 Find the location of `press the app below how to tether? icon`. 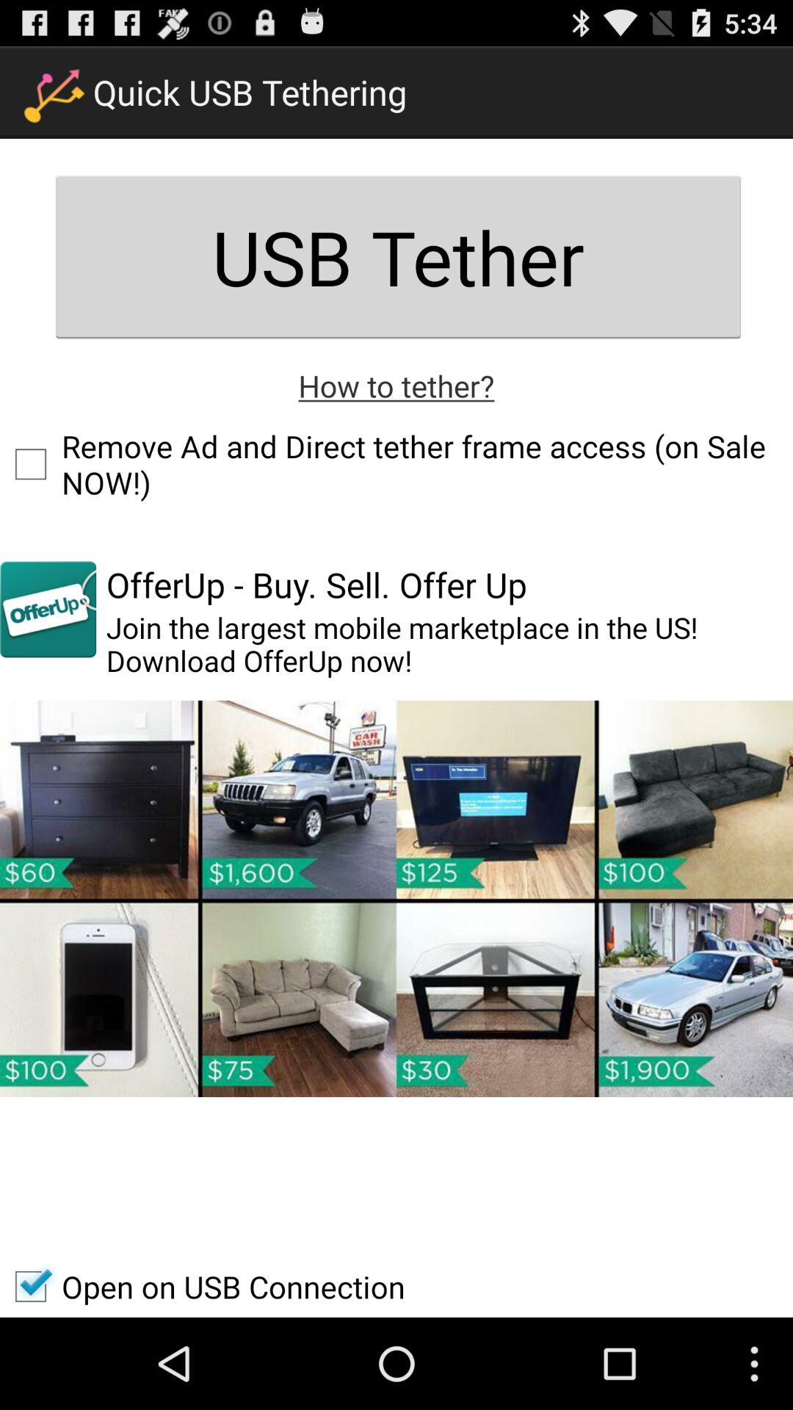

press the app below how to tether? icon is located at coordinates (396, 464).